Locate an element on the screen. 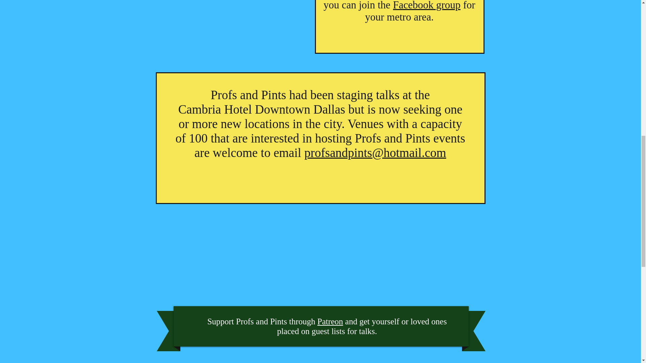  Patreon is located at coordinates (330, 321).